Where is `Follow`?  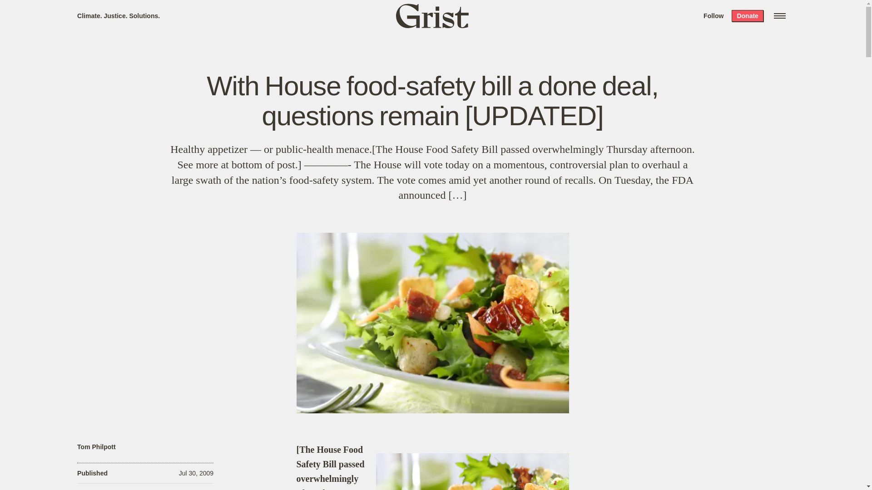
Follow is located at coordinates (713, 15).